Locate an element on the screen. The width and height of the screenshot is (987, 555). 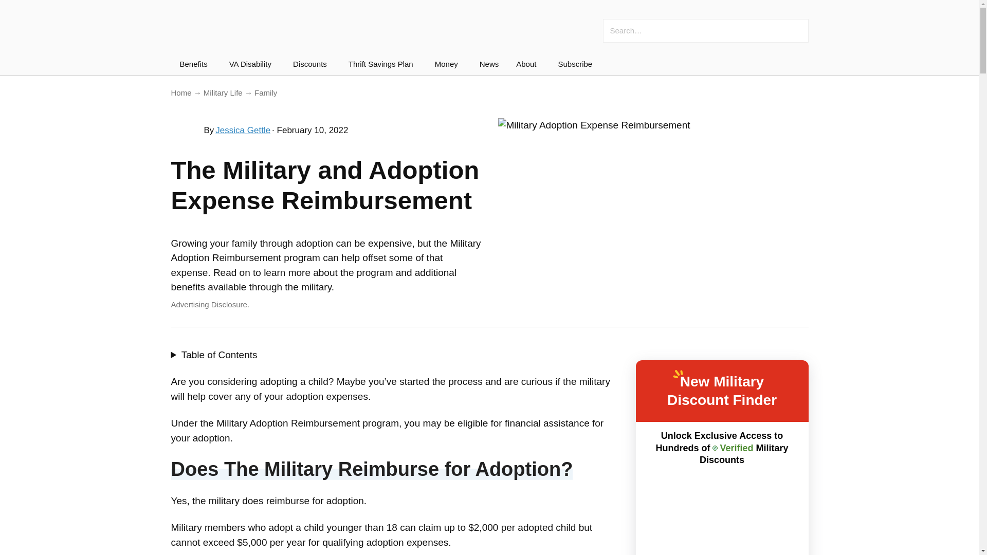
The Military Wallet is located at coordinates (248, 26).